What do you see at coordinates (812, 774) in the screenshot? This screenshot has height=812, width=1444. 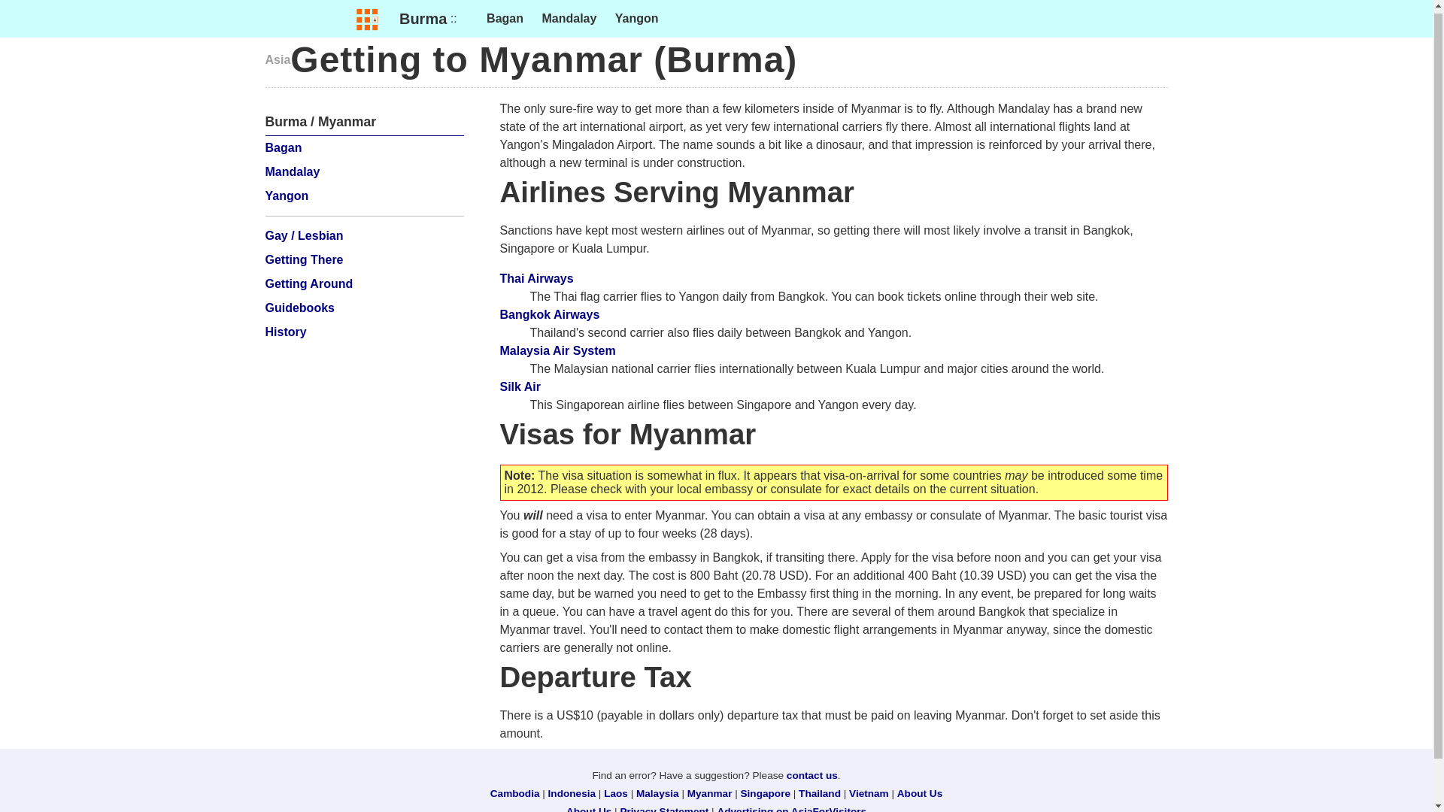 I see `contact us` at bounding box center [812, 774].